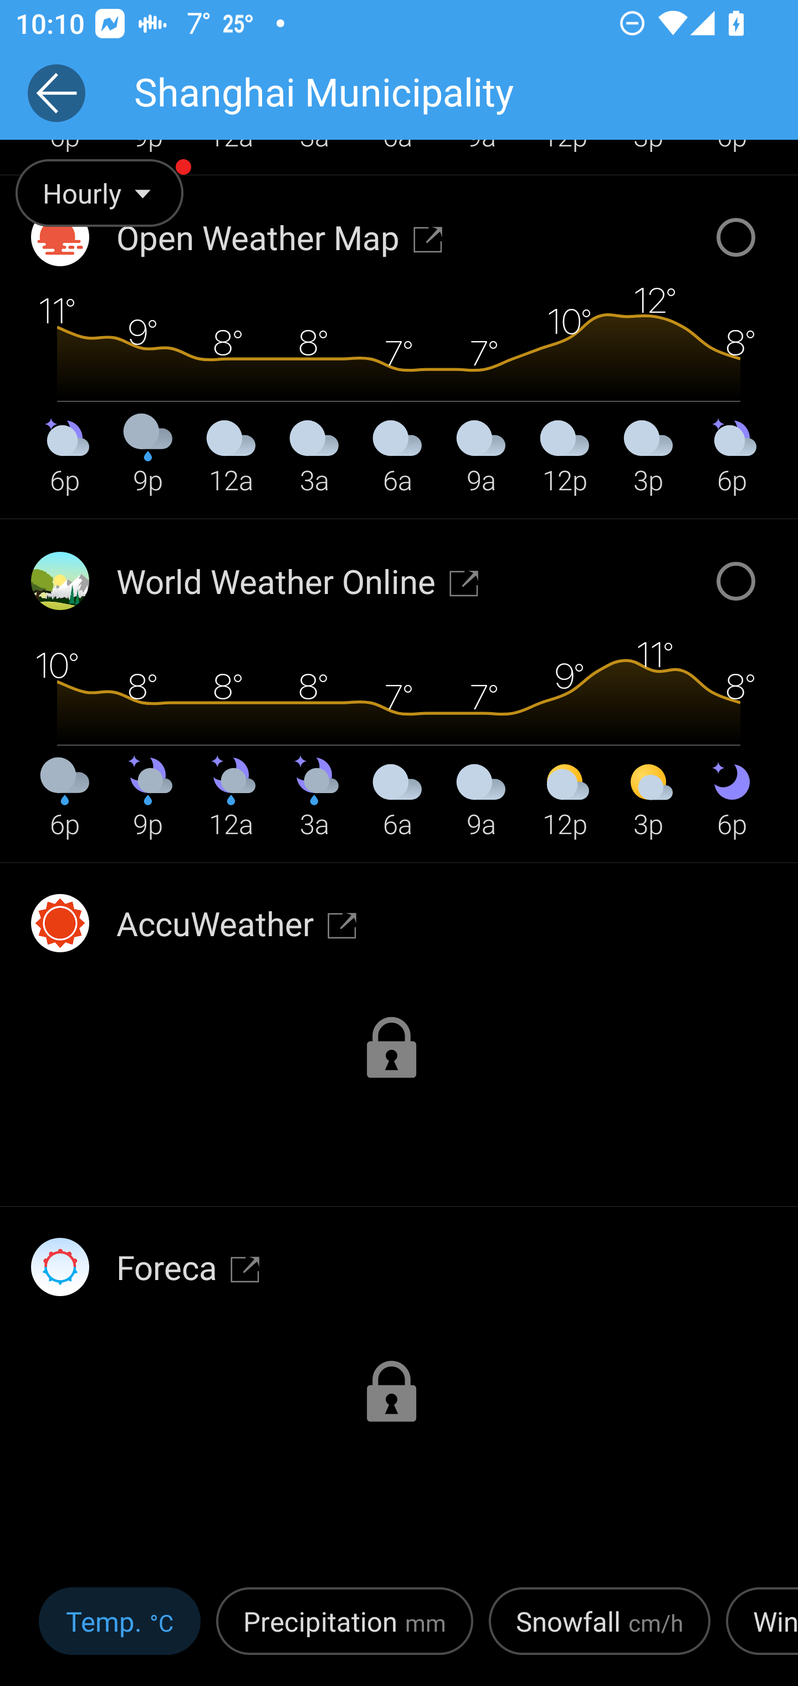  I want to click on Temp. °C, so click(120, 1628).